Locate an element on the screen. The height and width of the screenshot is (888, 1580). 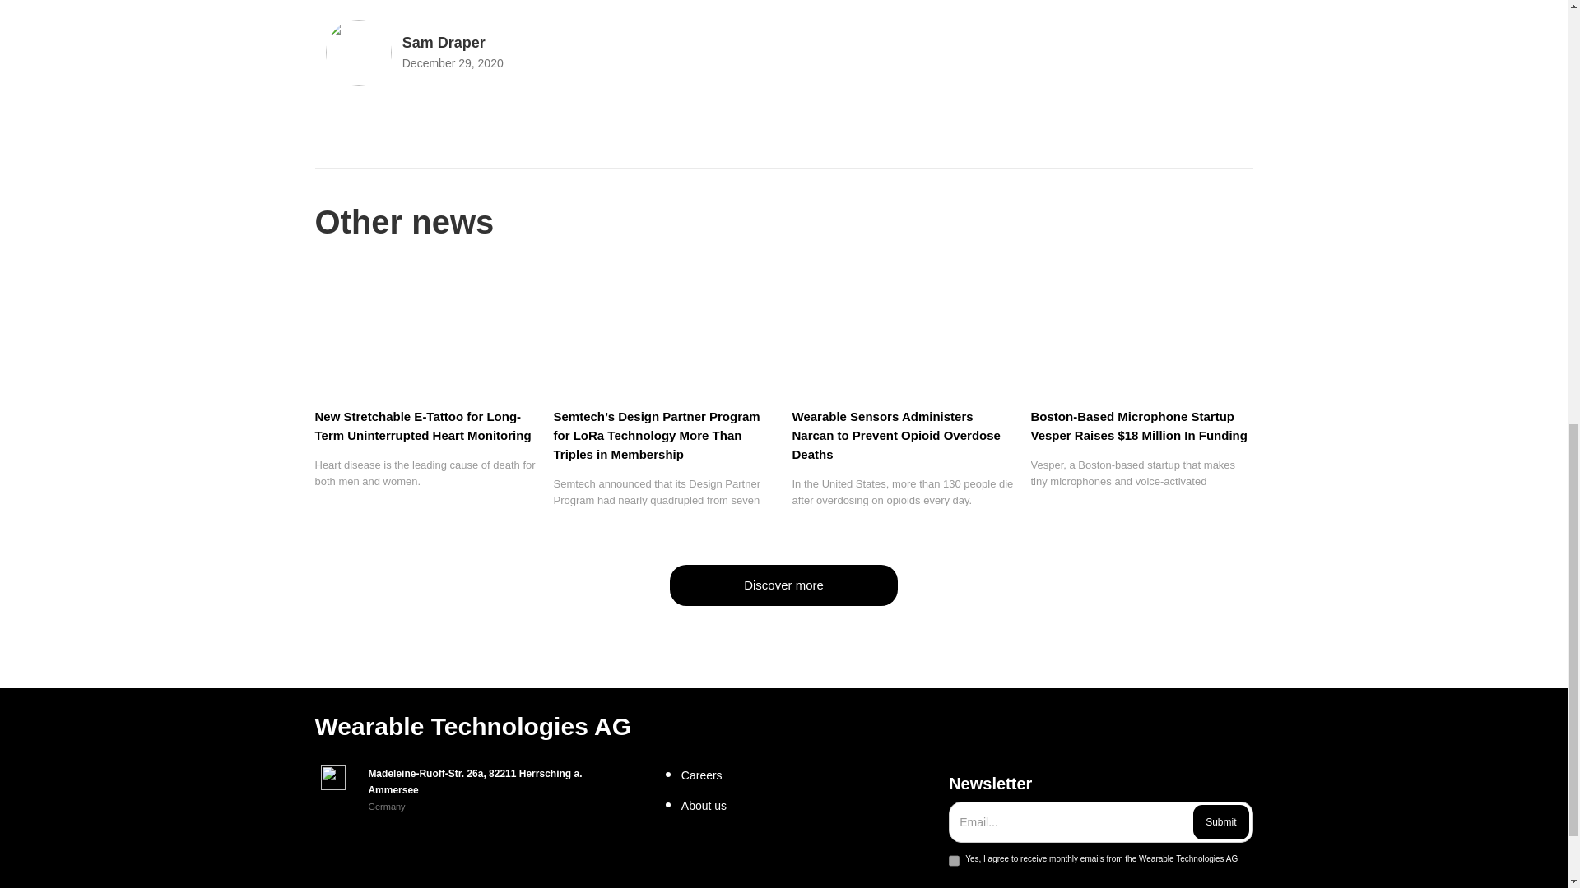
About us is located at coordinates (808, 806).